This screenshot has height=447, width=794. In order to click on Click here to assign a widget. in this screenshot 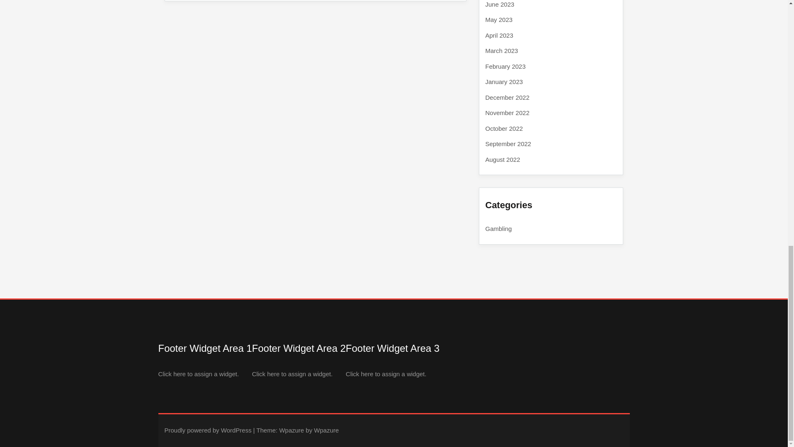, I will do `click(292, 373)`.